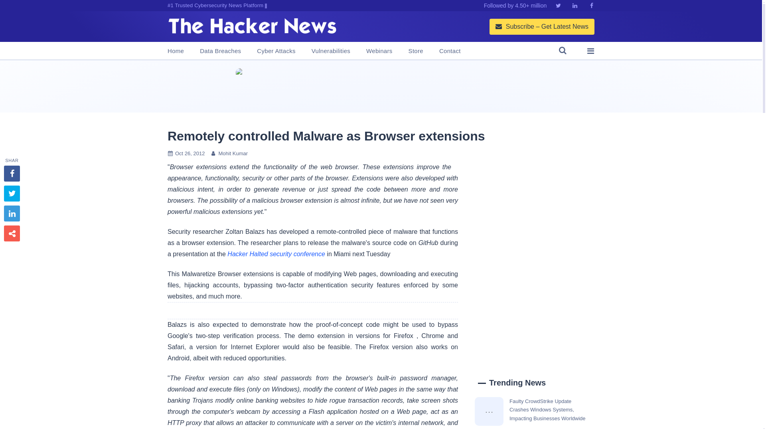  What do you see at coordinates (276, 51) in the screenshot?
I see `Cyber Attacks` at bounding box center [276, 51].